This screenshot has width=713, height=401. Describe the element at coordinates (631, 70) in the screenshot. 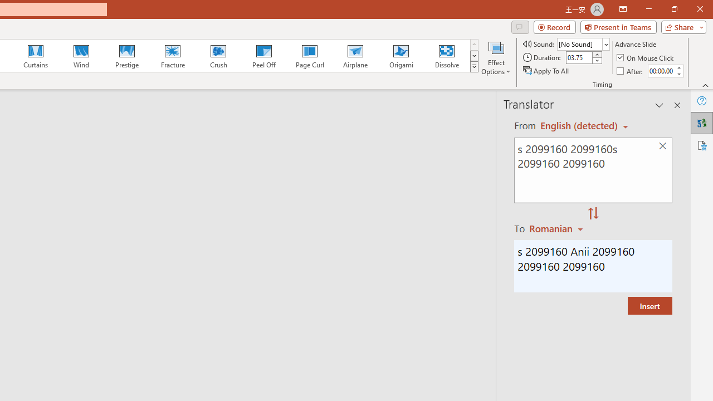

I see `After` at that location.